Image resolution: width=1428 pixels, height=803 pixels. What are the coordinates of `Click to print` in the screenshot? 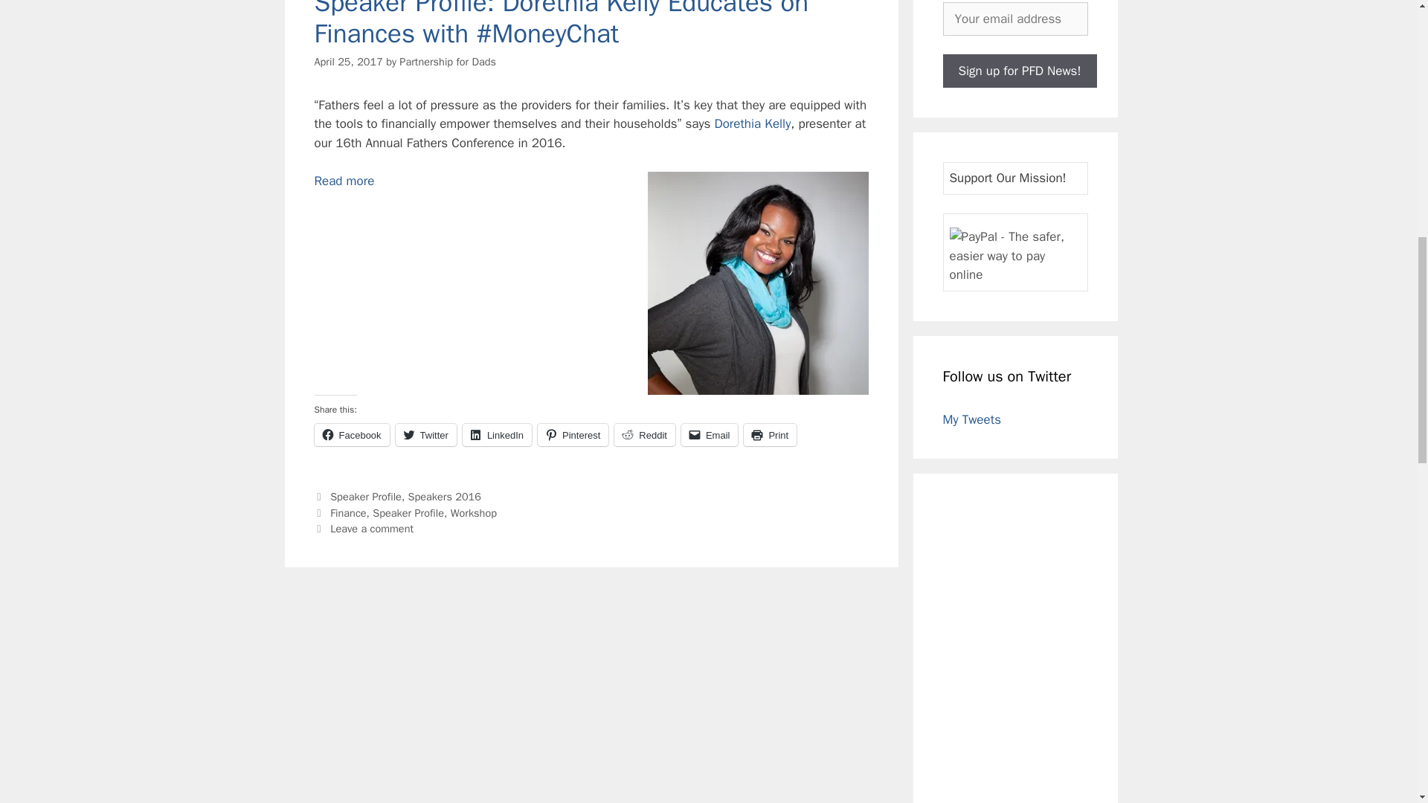 It's located at (771, 435).